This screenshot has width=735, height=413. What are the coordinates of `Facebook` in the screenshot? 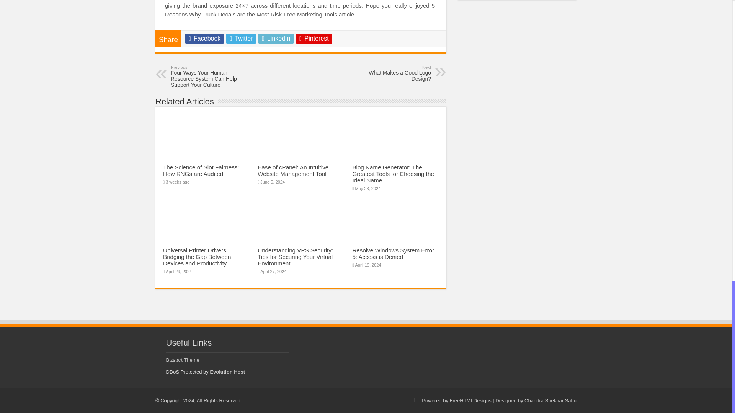 It's located at (276, 38).